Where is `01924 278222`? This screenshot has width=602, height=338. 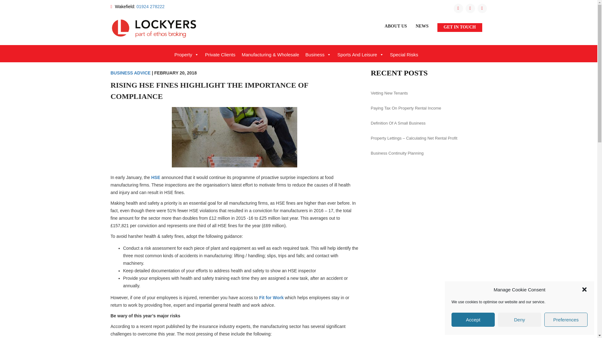 01924 278222 is located at coordinates (150, 6).